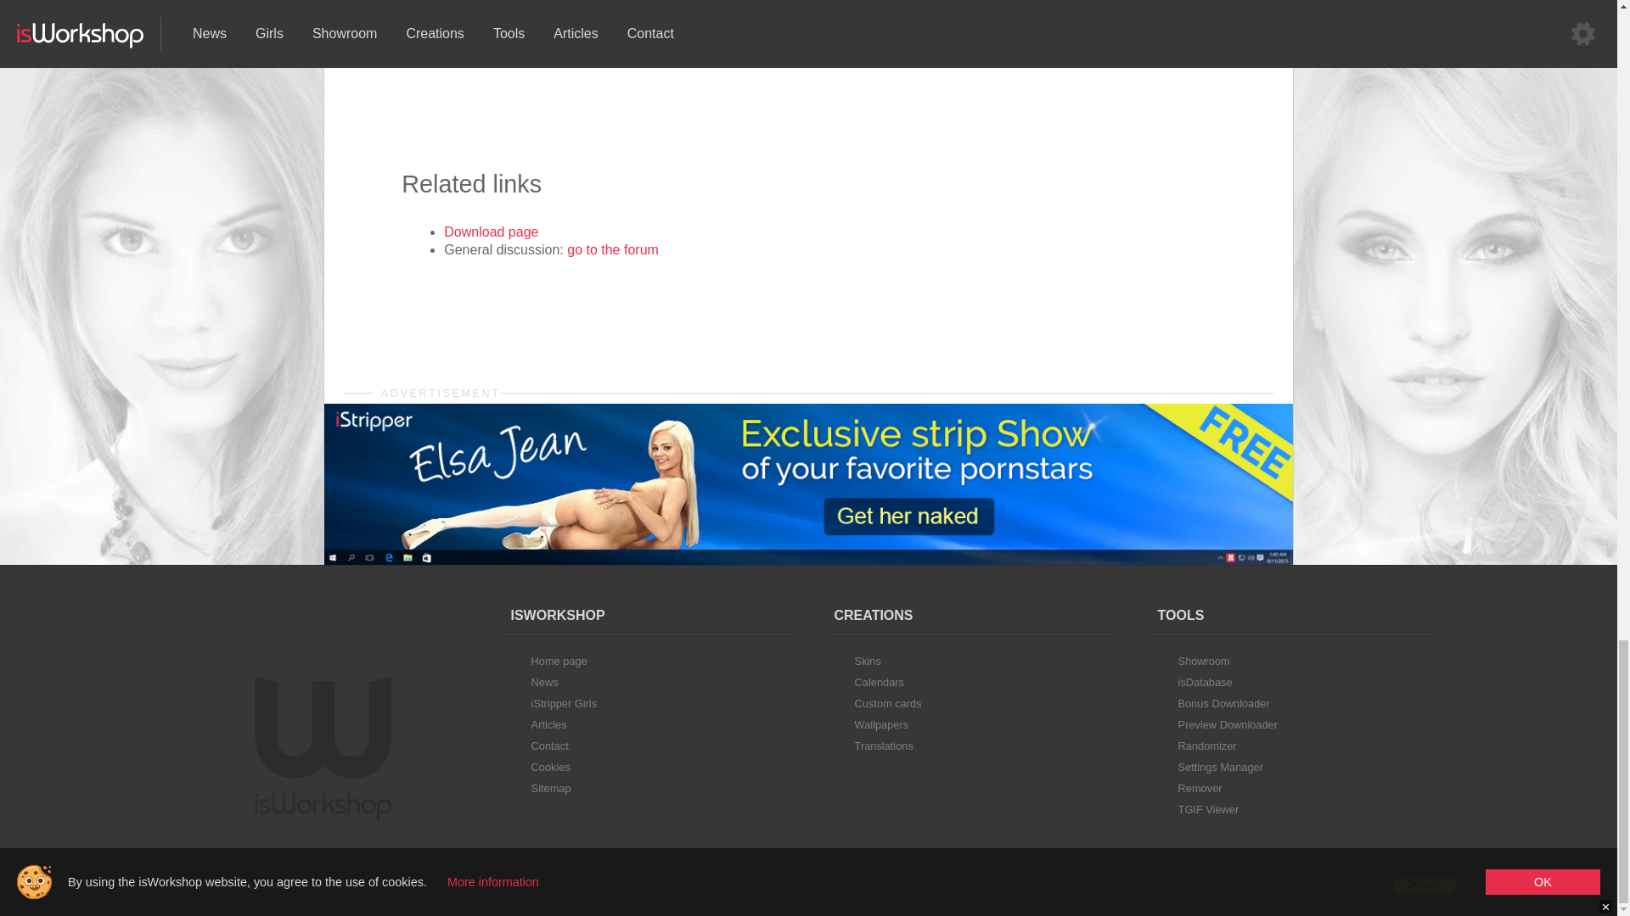 Image resolution: width=1630 pixels, height=916 pixels. Describe the element at coordinates (224, 885) in the screenshot. I see `Viewed 3746569 times` at that location.